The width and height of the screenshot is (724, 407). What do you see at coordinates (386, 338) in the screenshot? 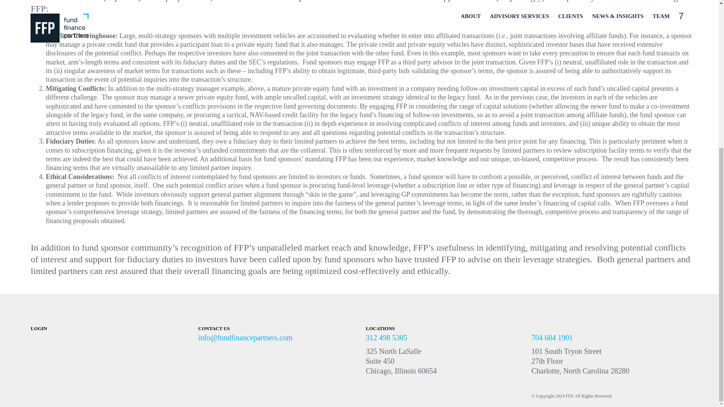
I see `312 498 5305` at bounding box center [386, 338].